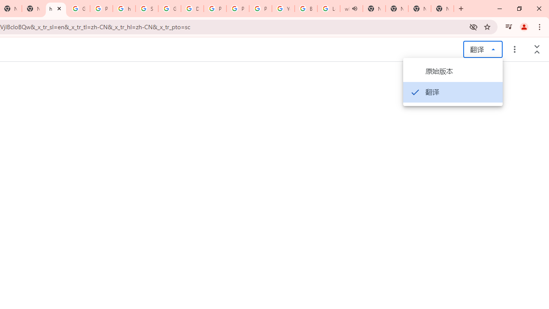  Describe the element at coordinates (215, 9) in the screenshot. I see `Privacy Help Center - Policies Help` at that location.